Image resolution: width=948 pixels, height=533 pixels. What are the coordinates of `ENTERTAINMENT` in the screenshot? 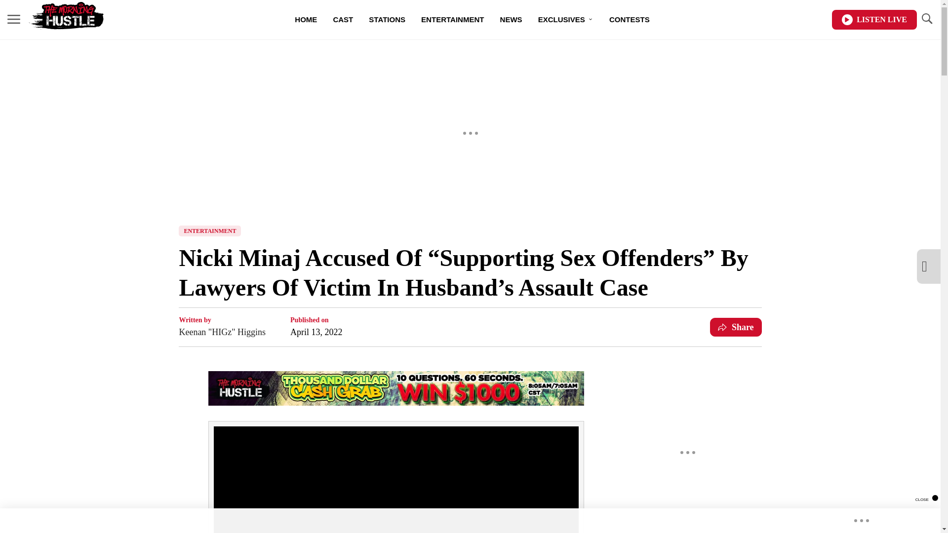 It's located at (209, 231).